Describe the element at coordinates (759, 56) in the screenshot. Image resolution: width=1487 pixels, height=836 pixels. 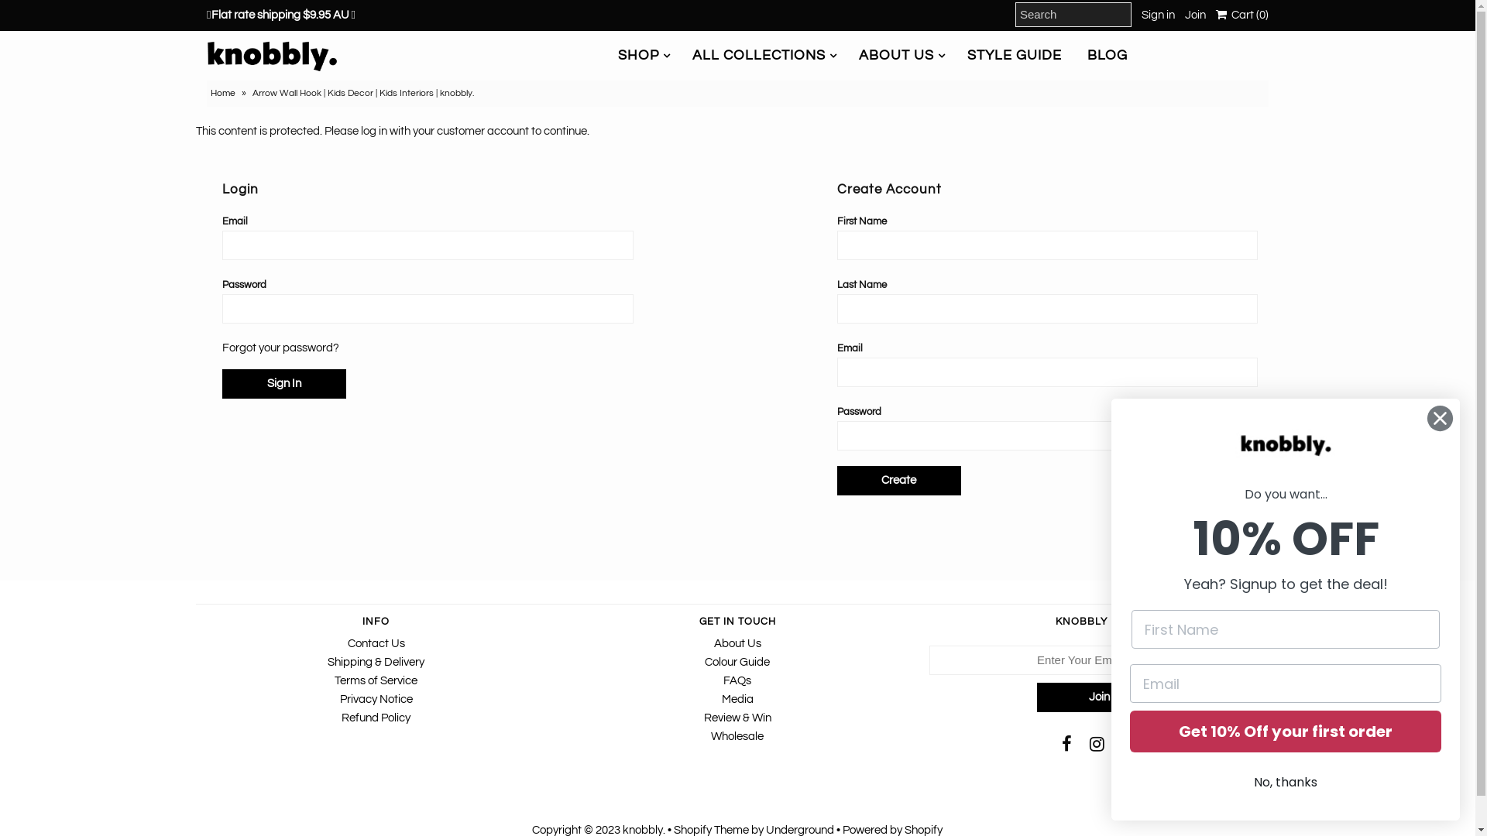
I see `ALL COLLECTIONS` at that location.